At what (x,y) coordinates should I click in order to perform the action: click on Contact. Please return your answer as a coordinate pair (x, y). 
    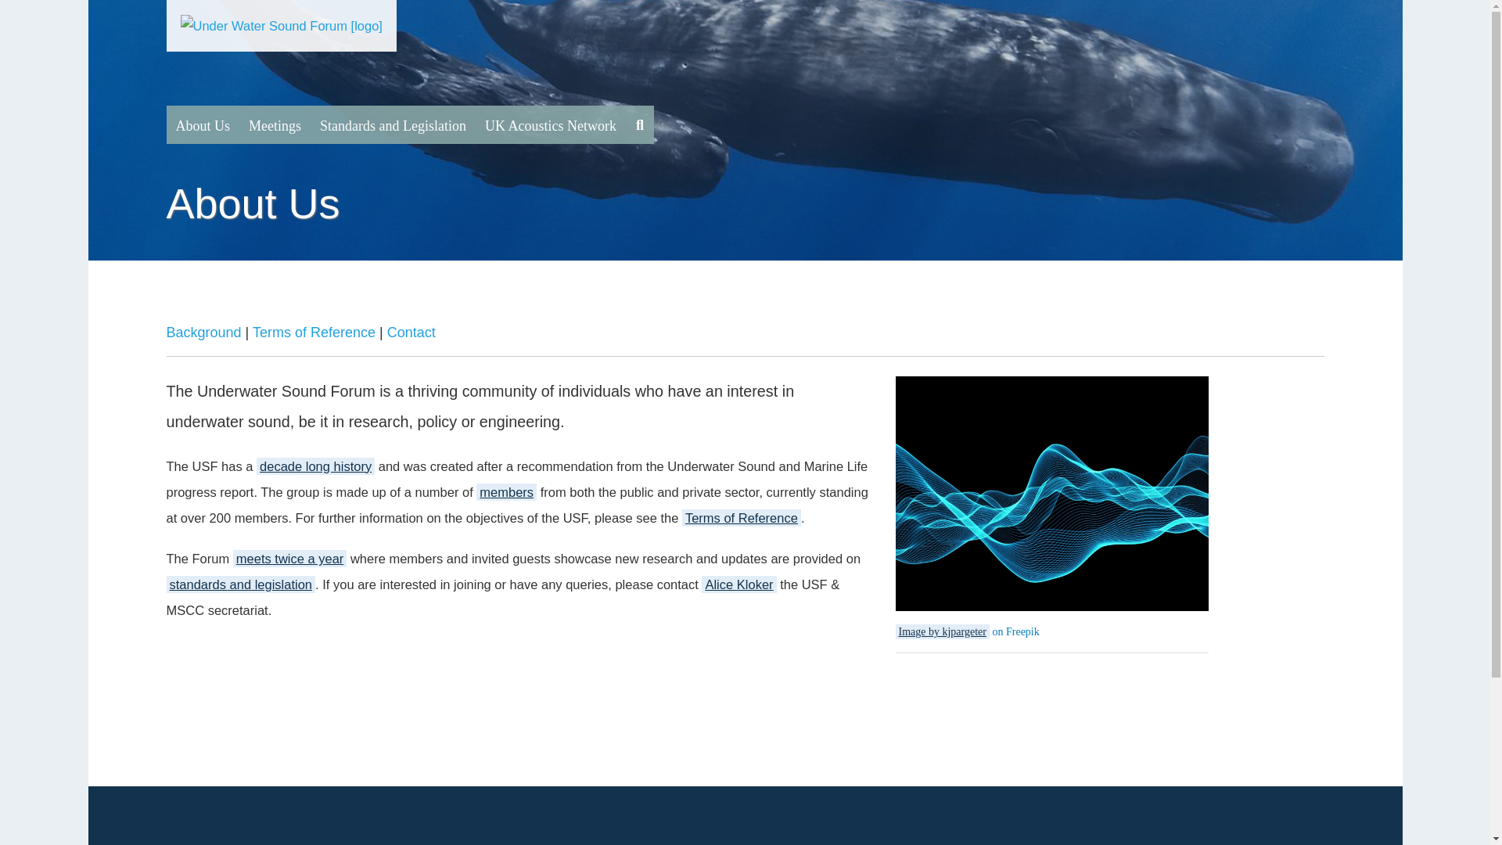
    Looking at the image, I should click on (411, 332).